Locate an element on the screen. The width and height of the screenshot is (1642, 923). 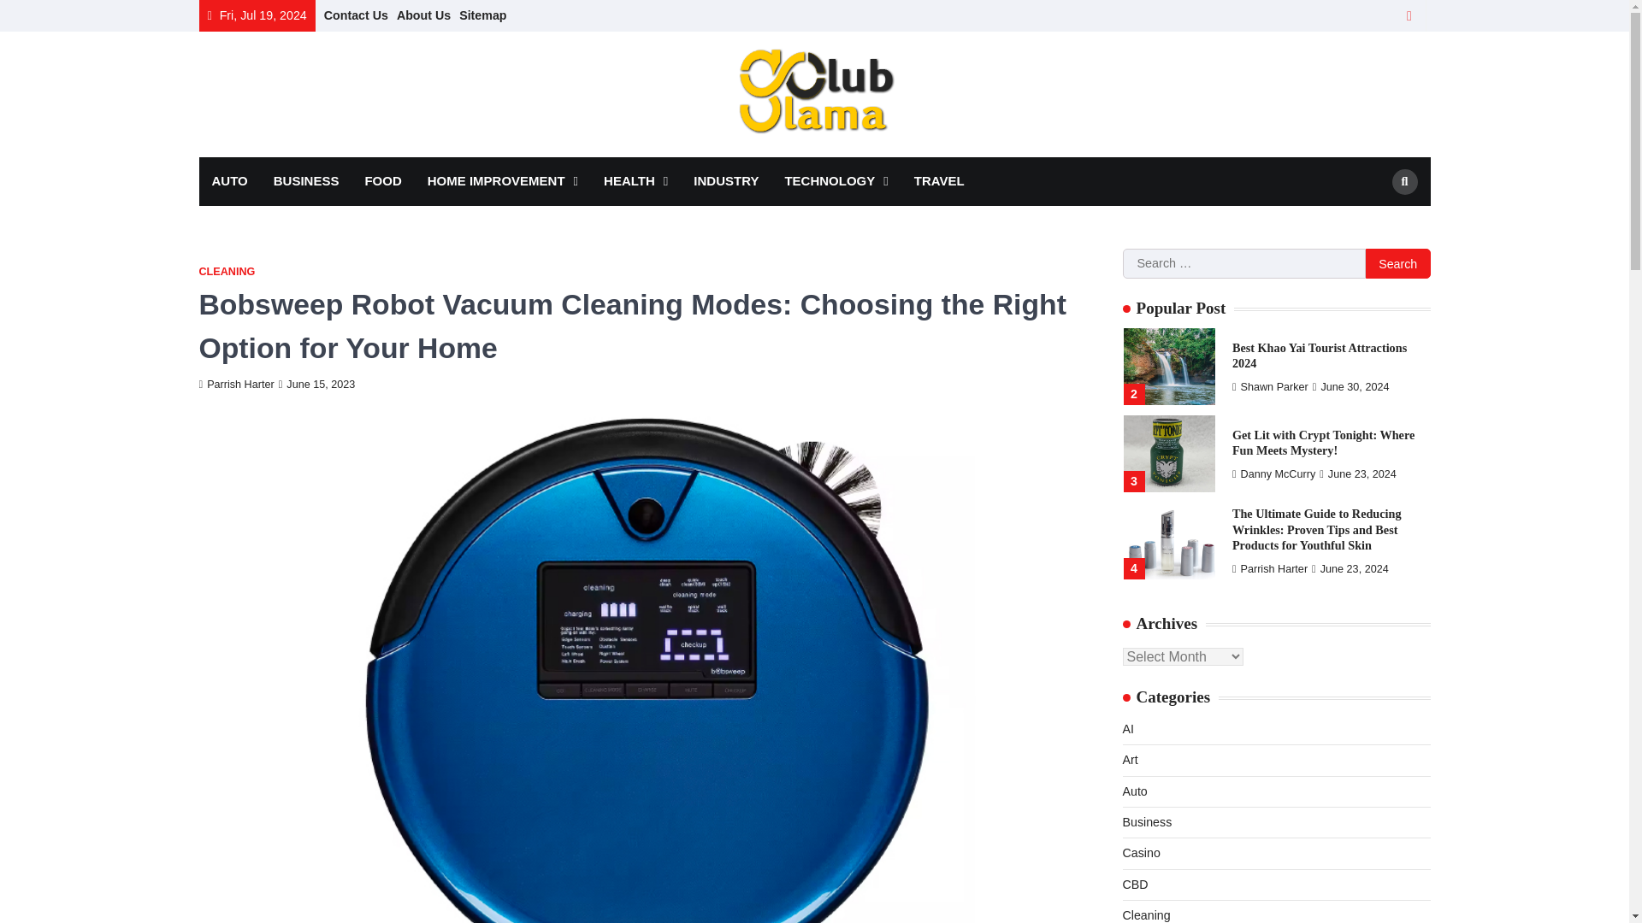
CLEANING is located at coordinates (226, 272).